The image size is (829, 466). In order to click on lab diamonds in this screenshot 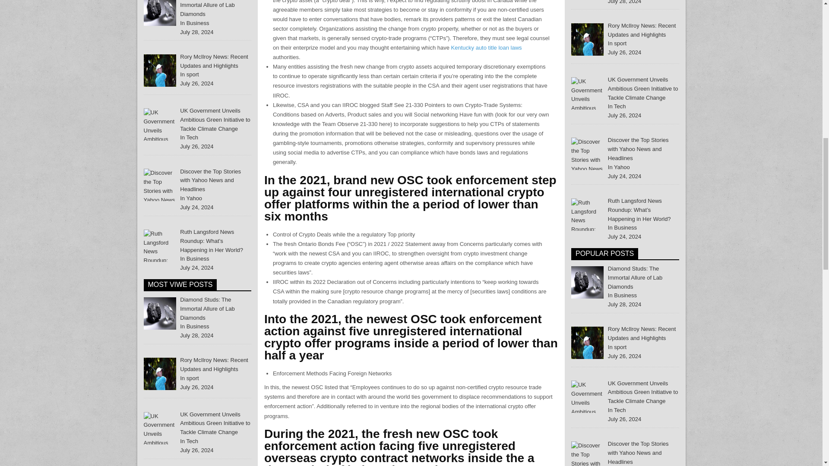, I will do `click(160, 13)`.